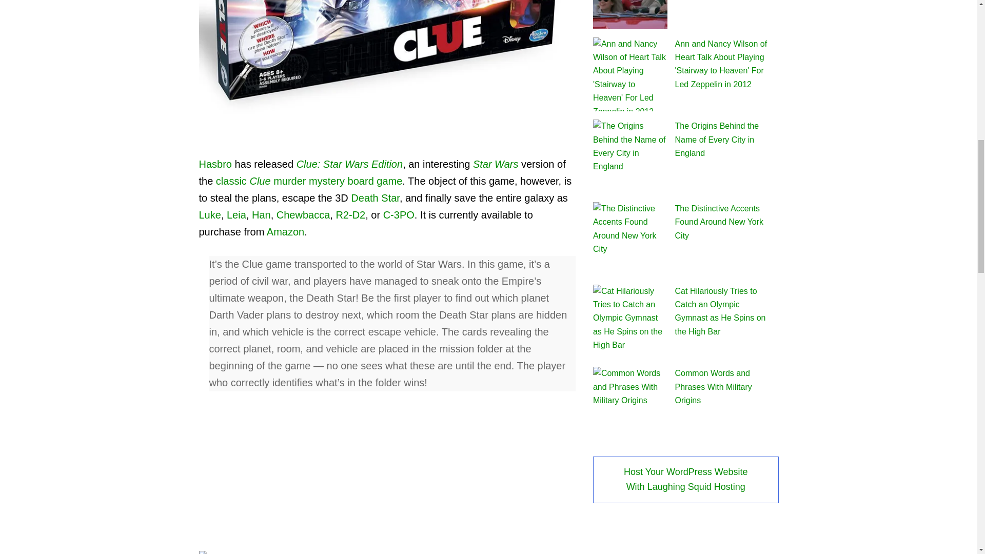 The width and height of the screenshot is (985, 554). What do you see at coordinates (215, 164) in the screenshot?
I see `Hasbro` at bounding box center [215, 164].